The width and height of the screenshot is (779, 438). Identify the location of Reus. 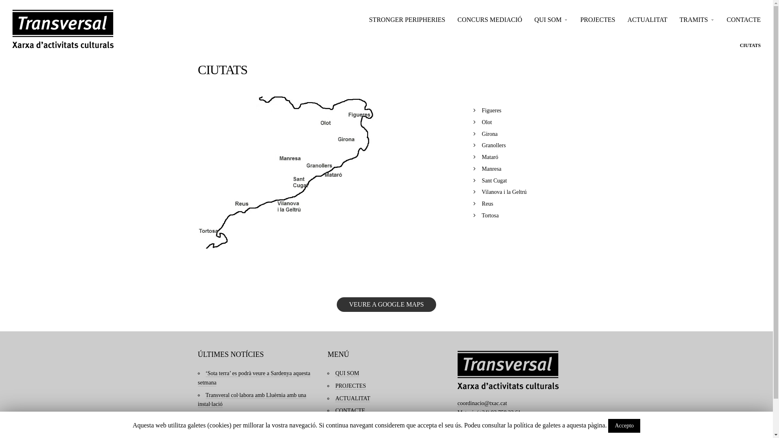
(488, 204).